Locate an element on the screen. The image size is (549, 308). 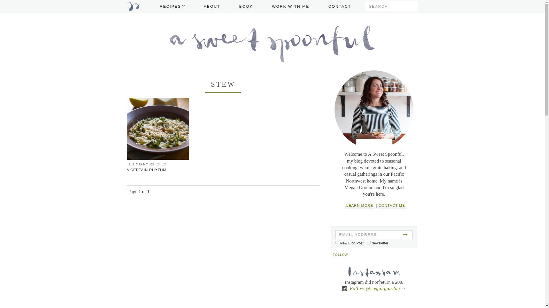
Pinterest Facebook is located at coordinates (367, 255).